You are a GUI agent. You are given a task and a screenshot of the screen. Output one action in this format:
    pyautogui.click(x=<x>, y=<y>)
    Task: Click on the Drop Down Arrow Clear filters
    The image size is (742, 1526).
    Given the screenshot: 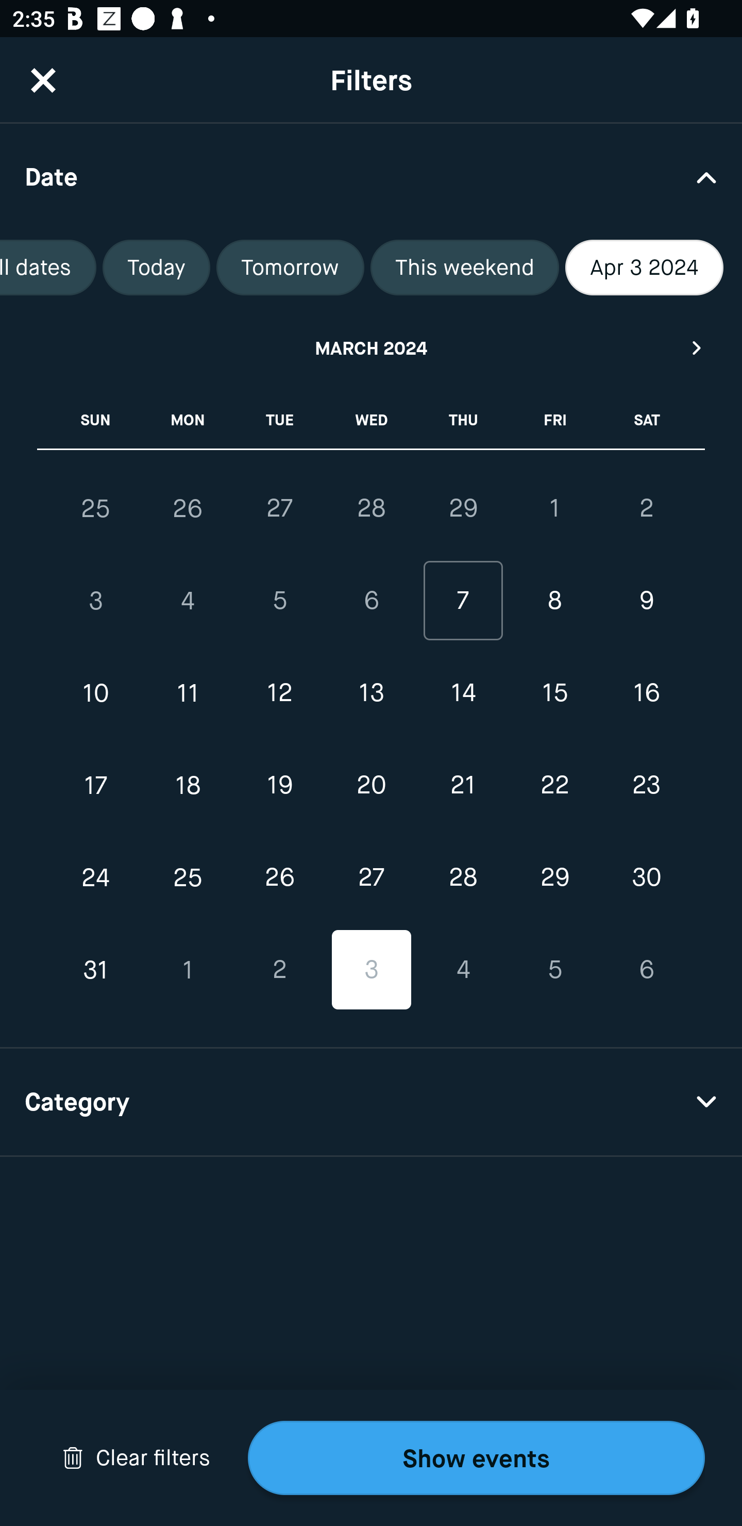 What is the action you would take?
    pyautogui.click(x=136, y=1458)
    